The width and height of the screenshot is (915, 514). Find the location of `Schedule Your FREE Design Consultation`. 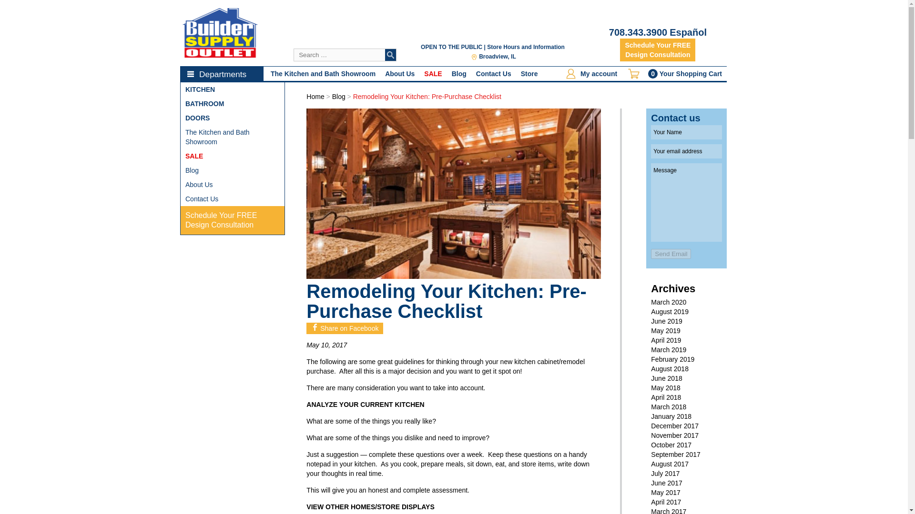

Schedule Your FREE Design Consultation is located at coordinates (233, 184).